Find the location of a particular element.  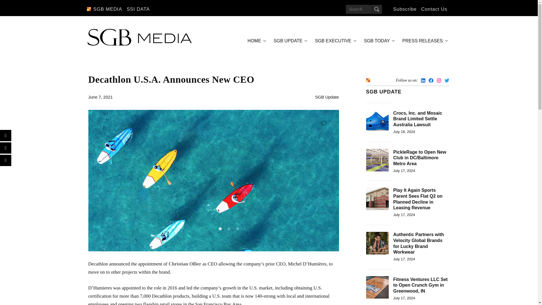

Contact Us is located at coordinates (434, 9).